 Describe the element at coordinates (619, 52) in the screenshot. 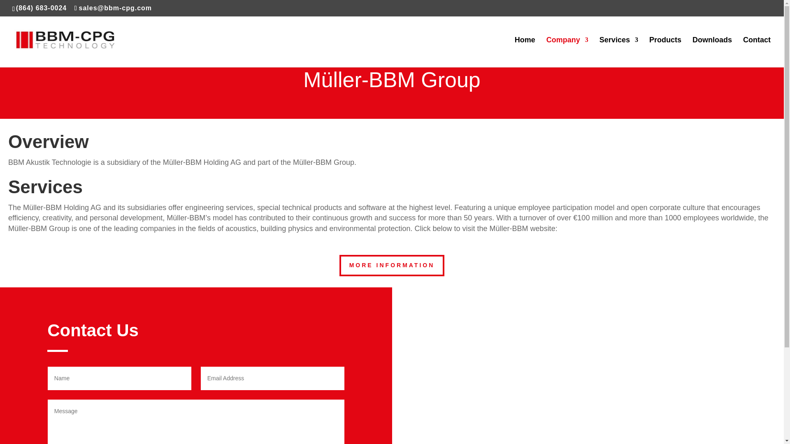

I see `Services` at that location.